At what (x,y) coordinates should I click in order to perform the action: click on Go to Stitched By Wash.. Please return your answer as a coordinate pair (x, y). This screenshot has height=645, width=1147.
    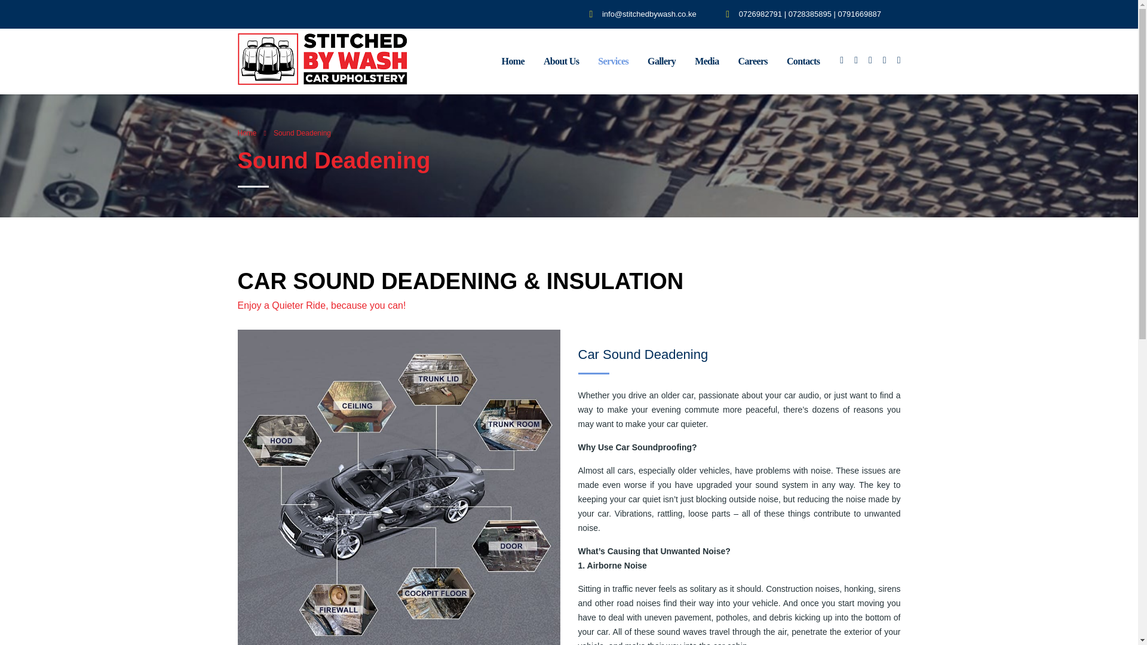
    Looking at the image, I should click on (247, 133).